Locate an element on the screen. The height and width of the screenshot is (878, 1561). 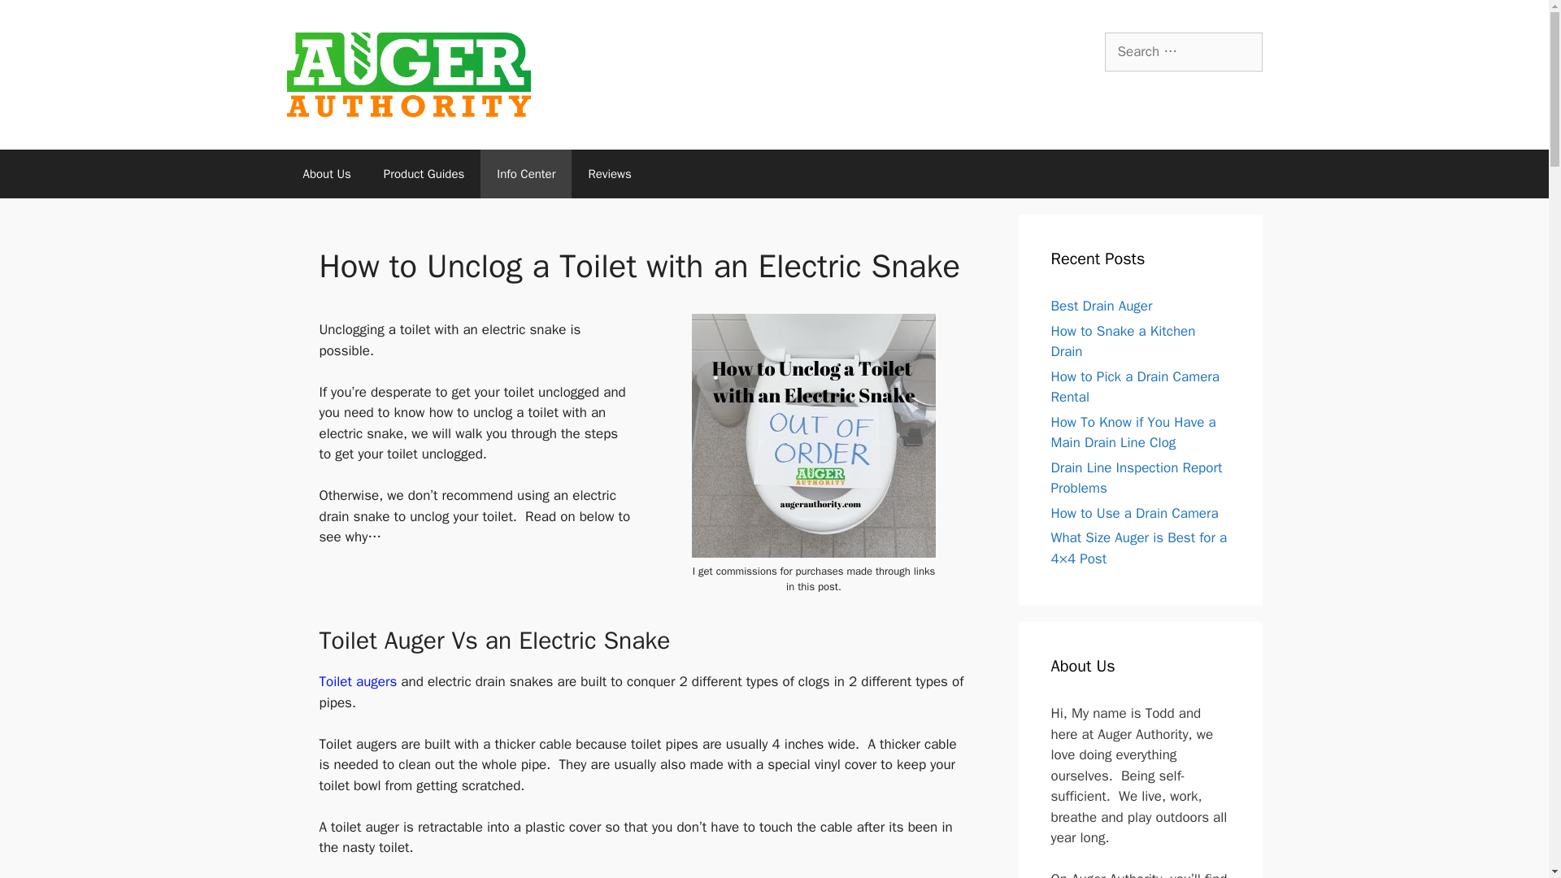
How to Snake a Kitchen Drain is located at coordinates (1123, 341).